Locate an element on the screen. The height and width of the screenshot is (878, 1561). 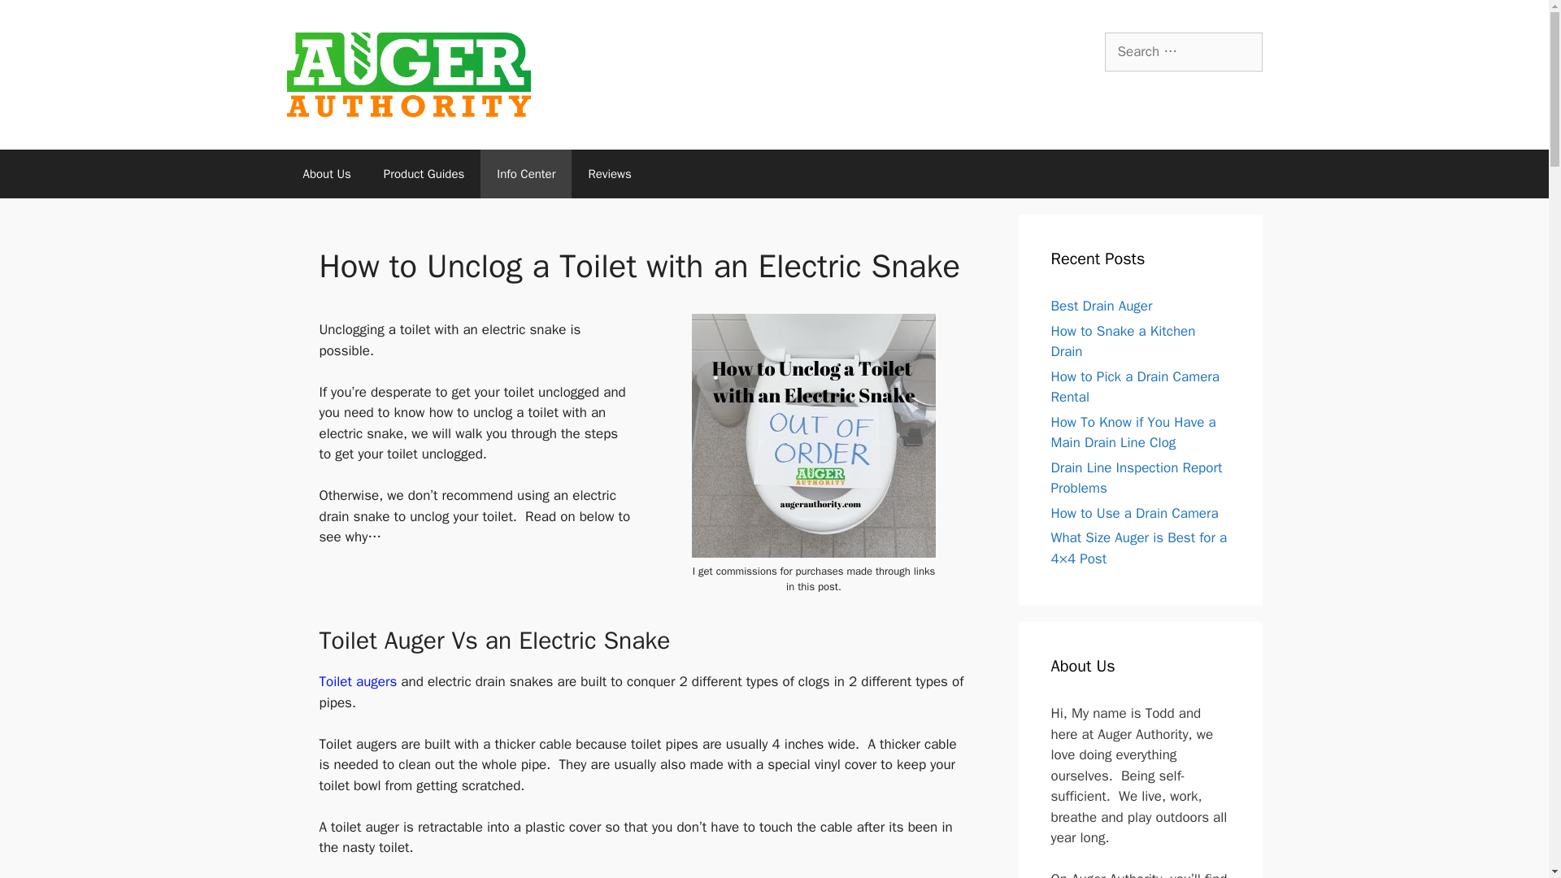
How to Snake a Kitchen Drain is located at coordinates (1123, 341).